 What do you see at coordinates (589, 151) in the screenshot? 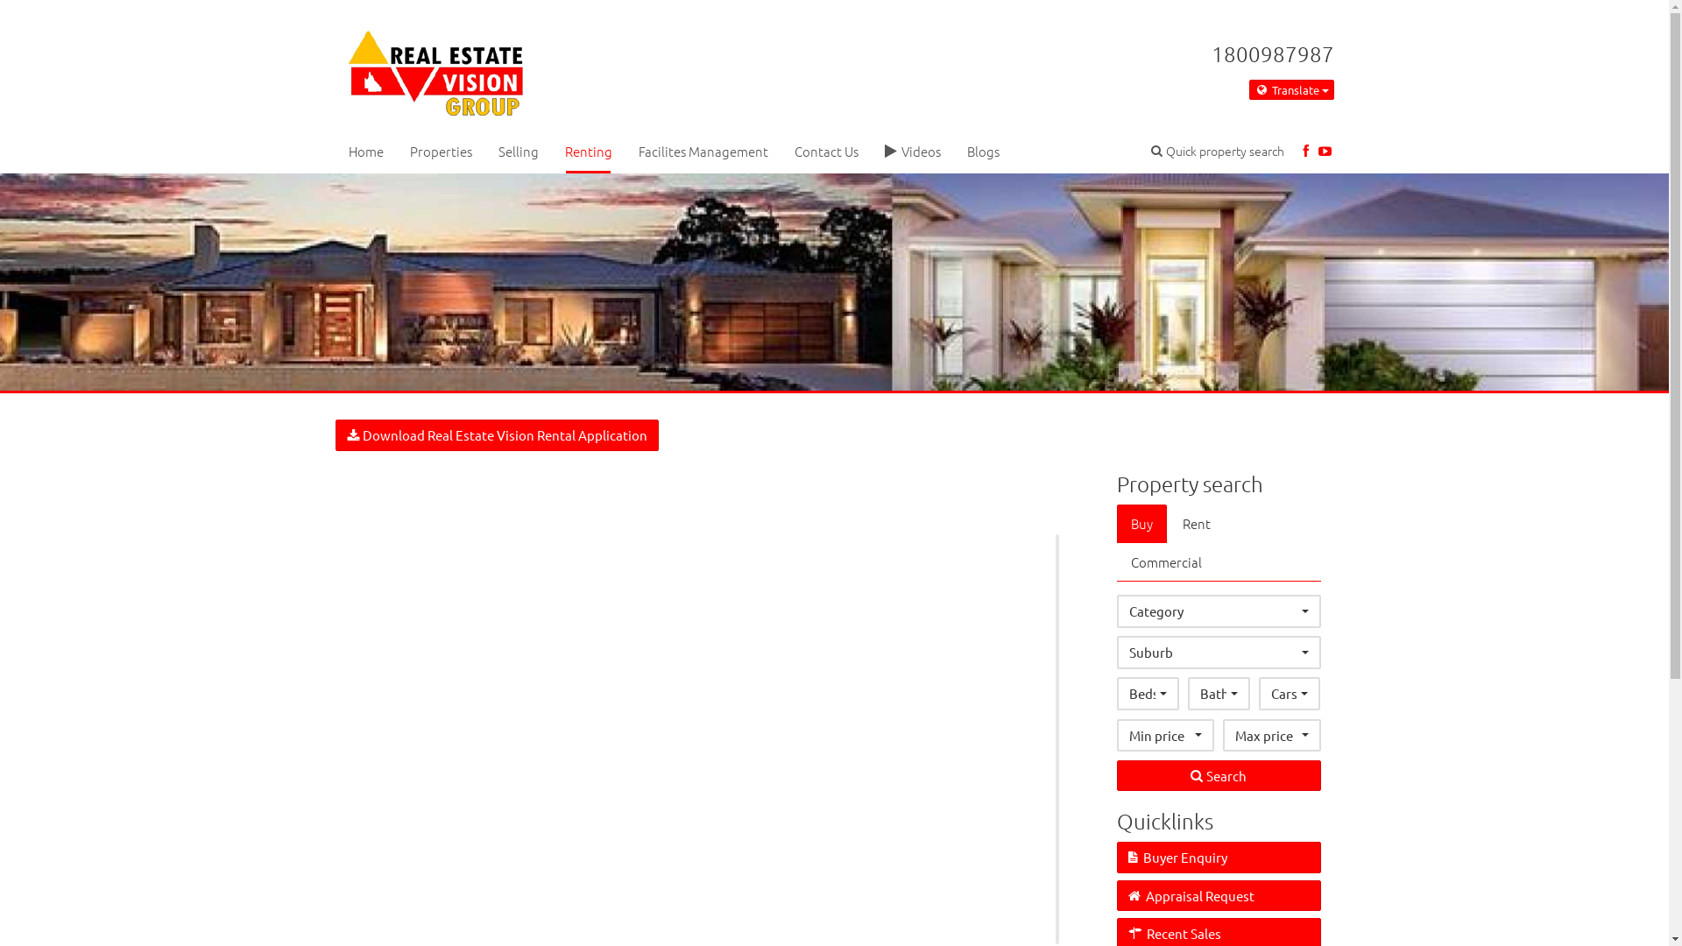
I see `Renting` at bounding box center [589, 151].